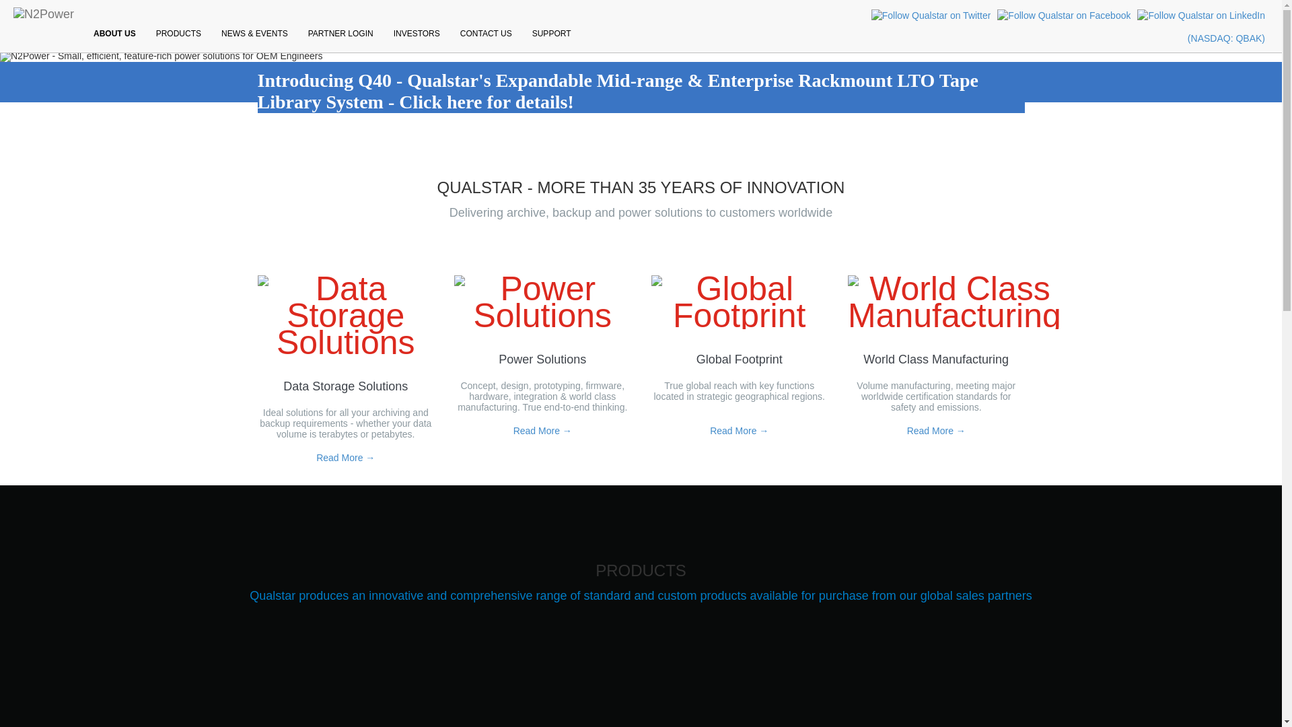 This screenshot has width=1292, height=727. Describe the element at coordinates (486, 34) in the screenshot. I see `CONTACT US` at that location.